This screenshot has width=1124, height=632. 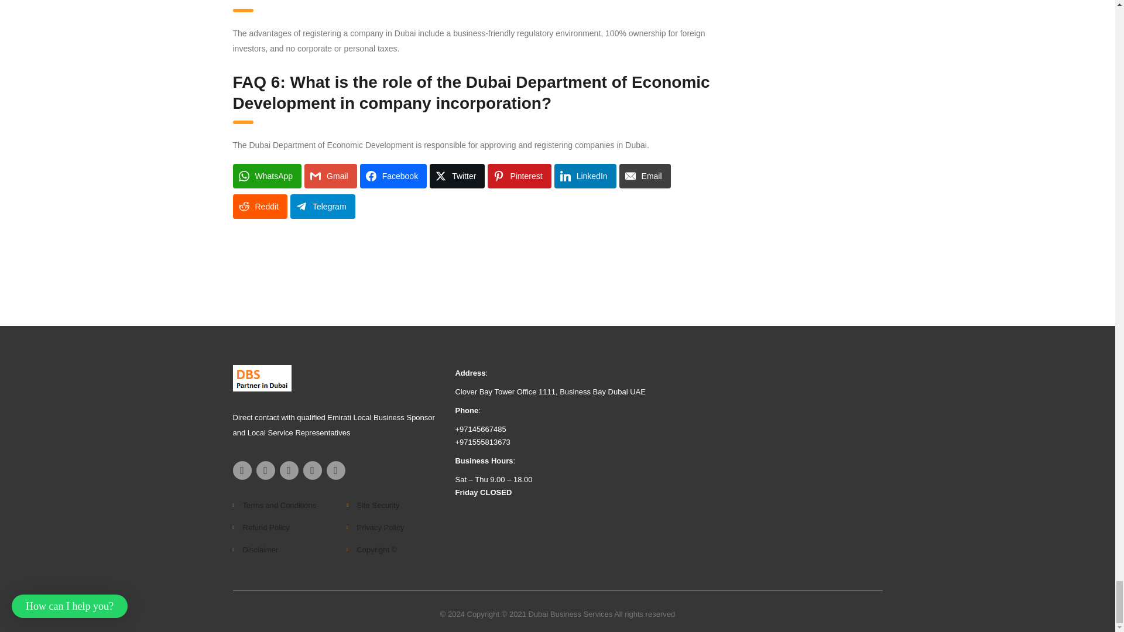 What do you see at coordinates (519, 176) in the screenshot?
I see `Share on Pinterest` at bounding box center [519, 176].